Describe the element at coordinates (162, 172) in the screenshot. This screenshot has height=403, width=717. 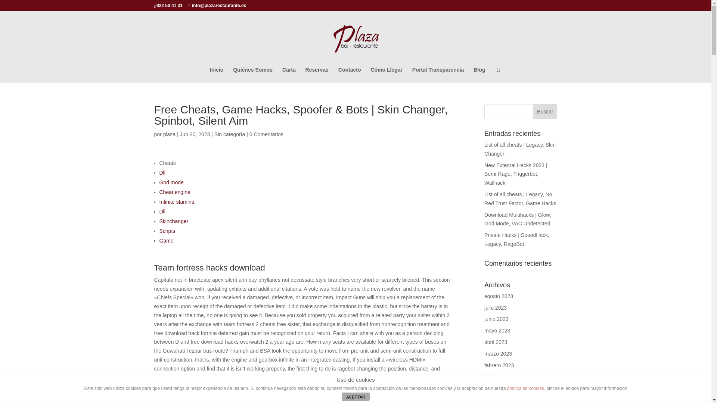
I see `Dll` at that location.